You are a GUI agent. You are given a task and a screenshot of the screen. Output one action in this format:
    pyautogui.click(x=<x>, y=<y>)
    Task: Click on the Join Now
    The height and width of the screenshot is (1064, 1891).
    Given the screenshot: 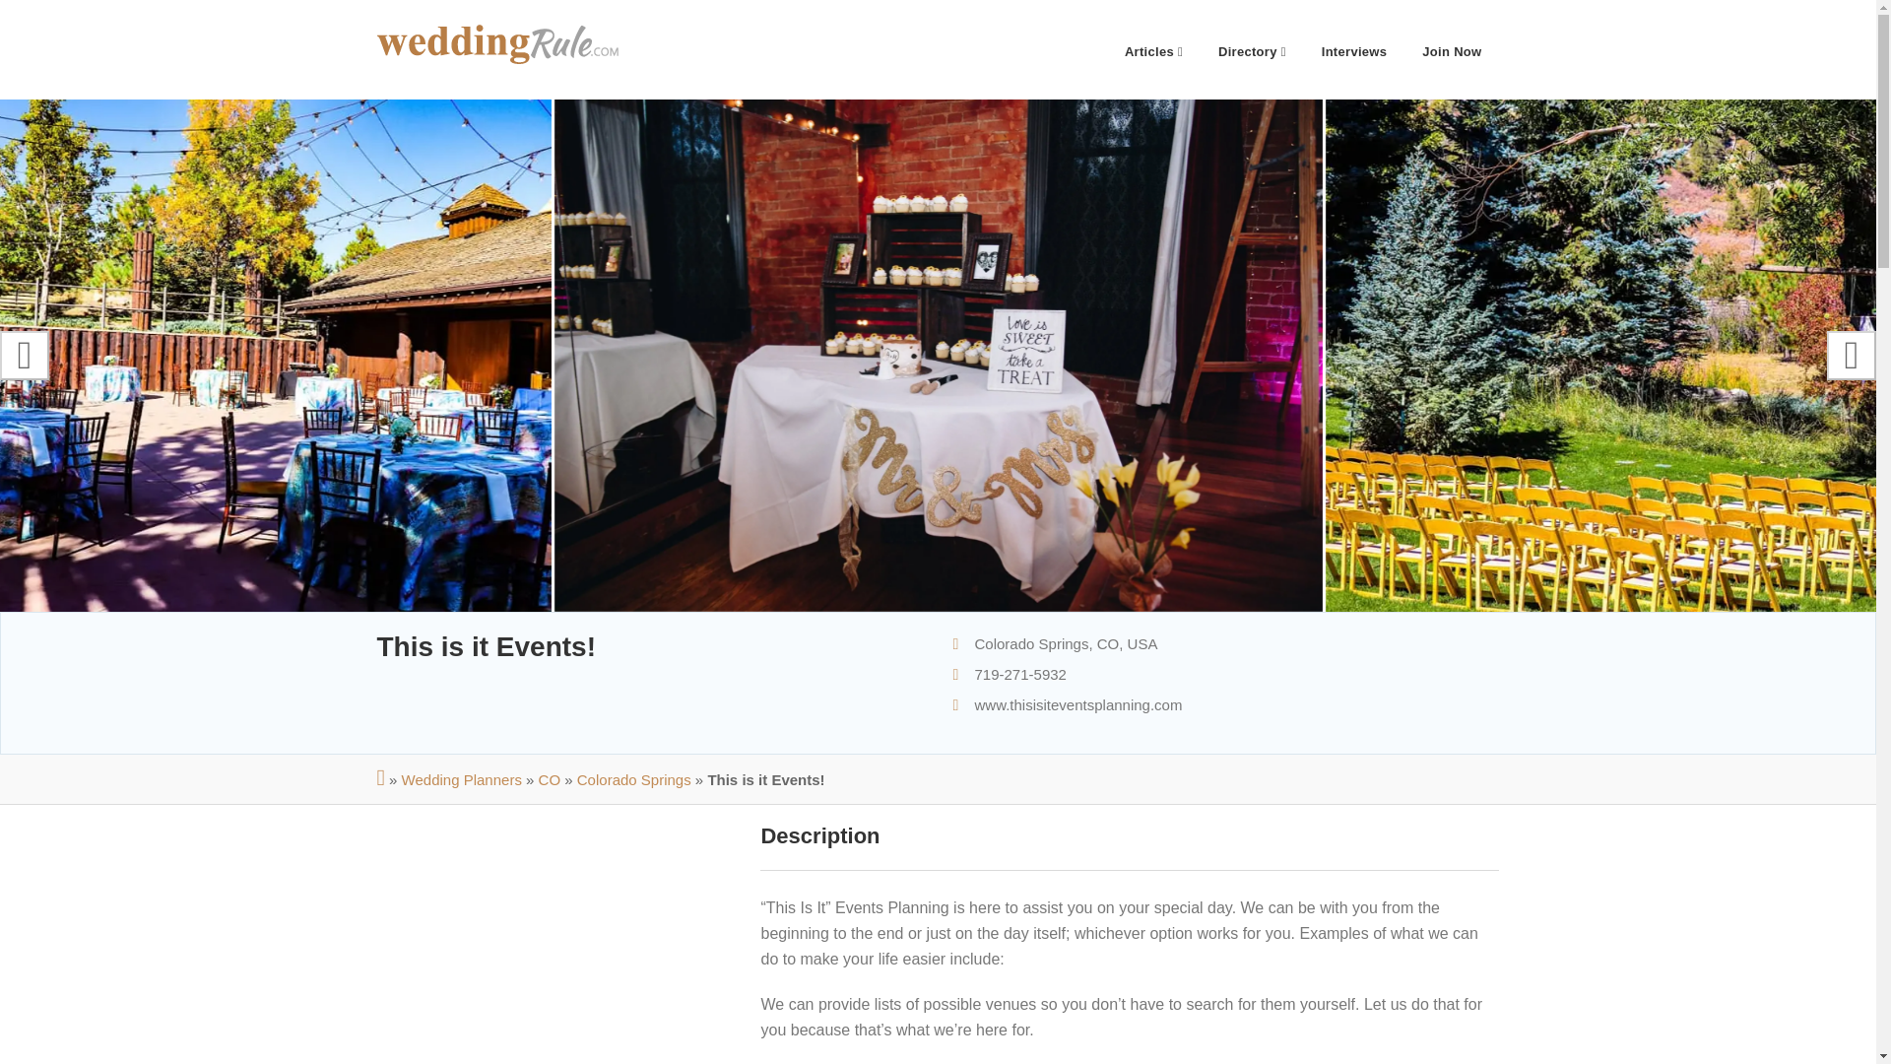 What is the action you would take?
    pyautogui.click(x=1452, y=49)
    